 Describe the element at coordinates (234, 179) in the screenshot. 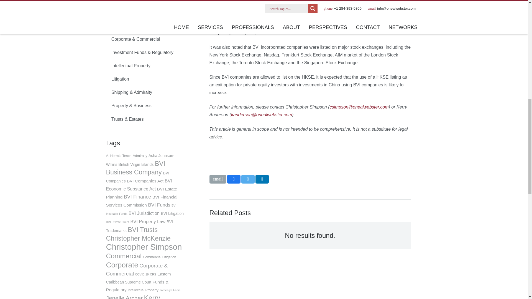

I see `Share this` at that location.